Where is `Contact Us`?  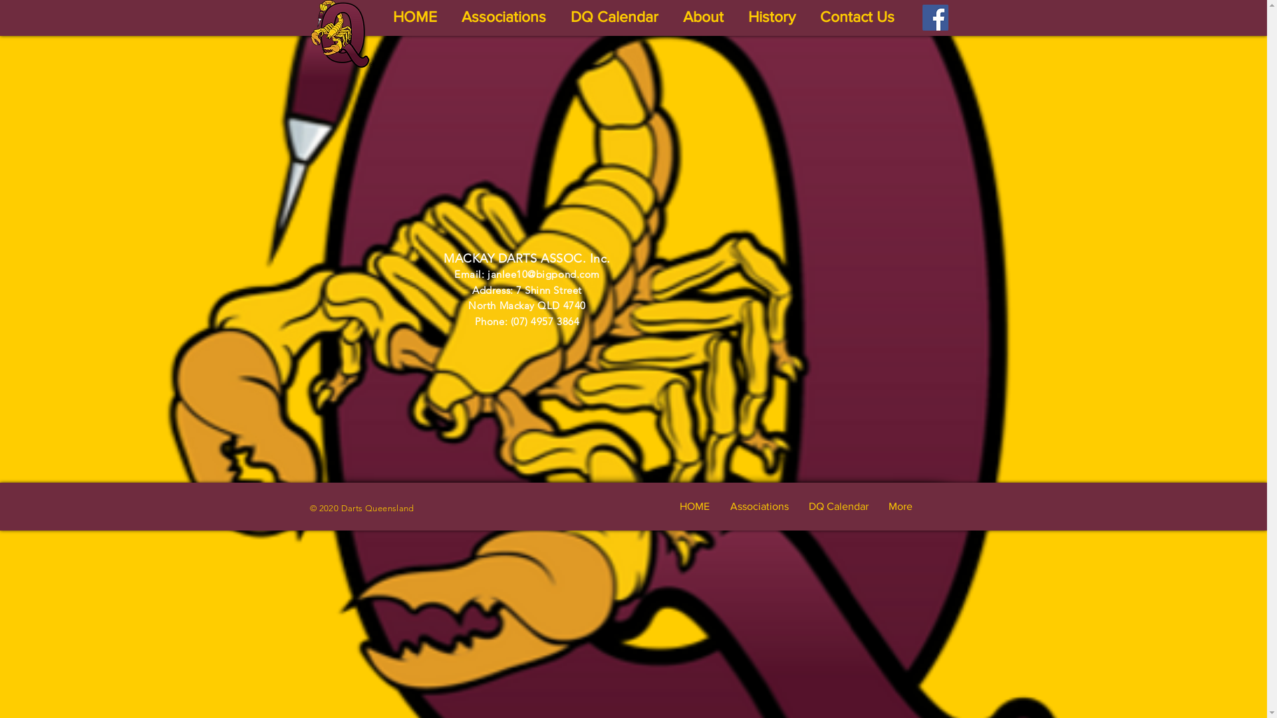
Contact Us is located at coordinates (859, 17).